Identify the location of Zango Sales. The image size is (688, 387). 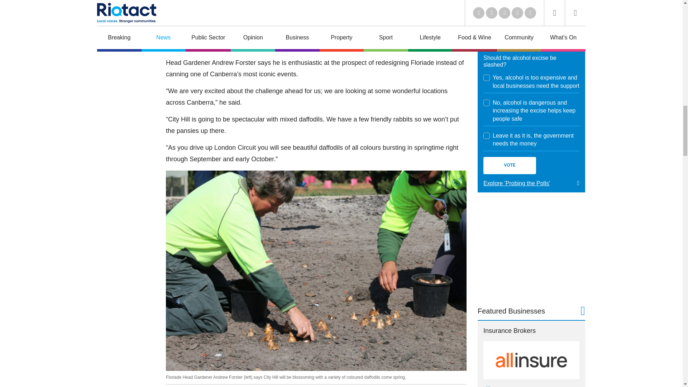
(531, 8).